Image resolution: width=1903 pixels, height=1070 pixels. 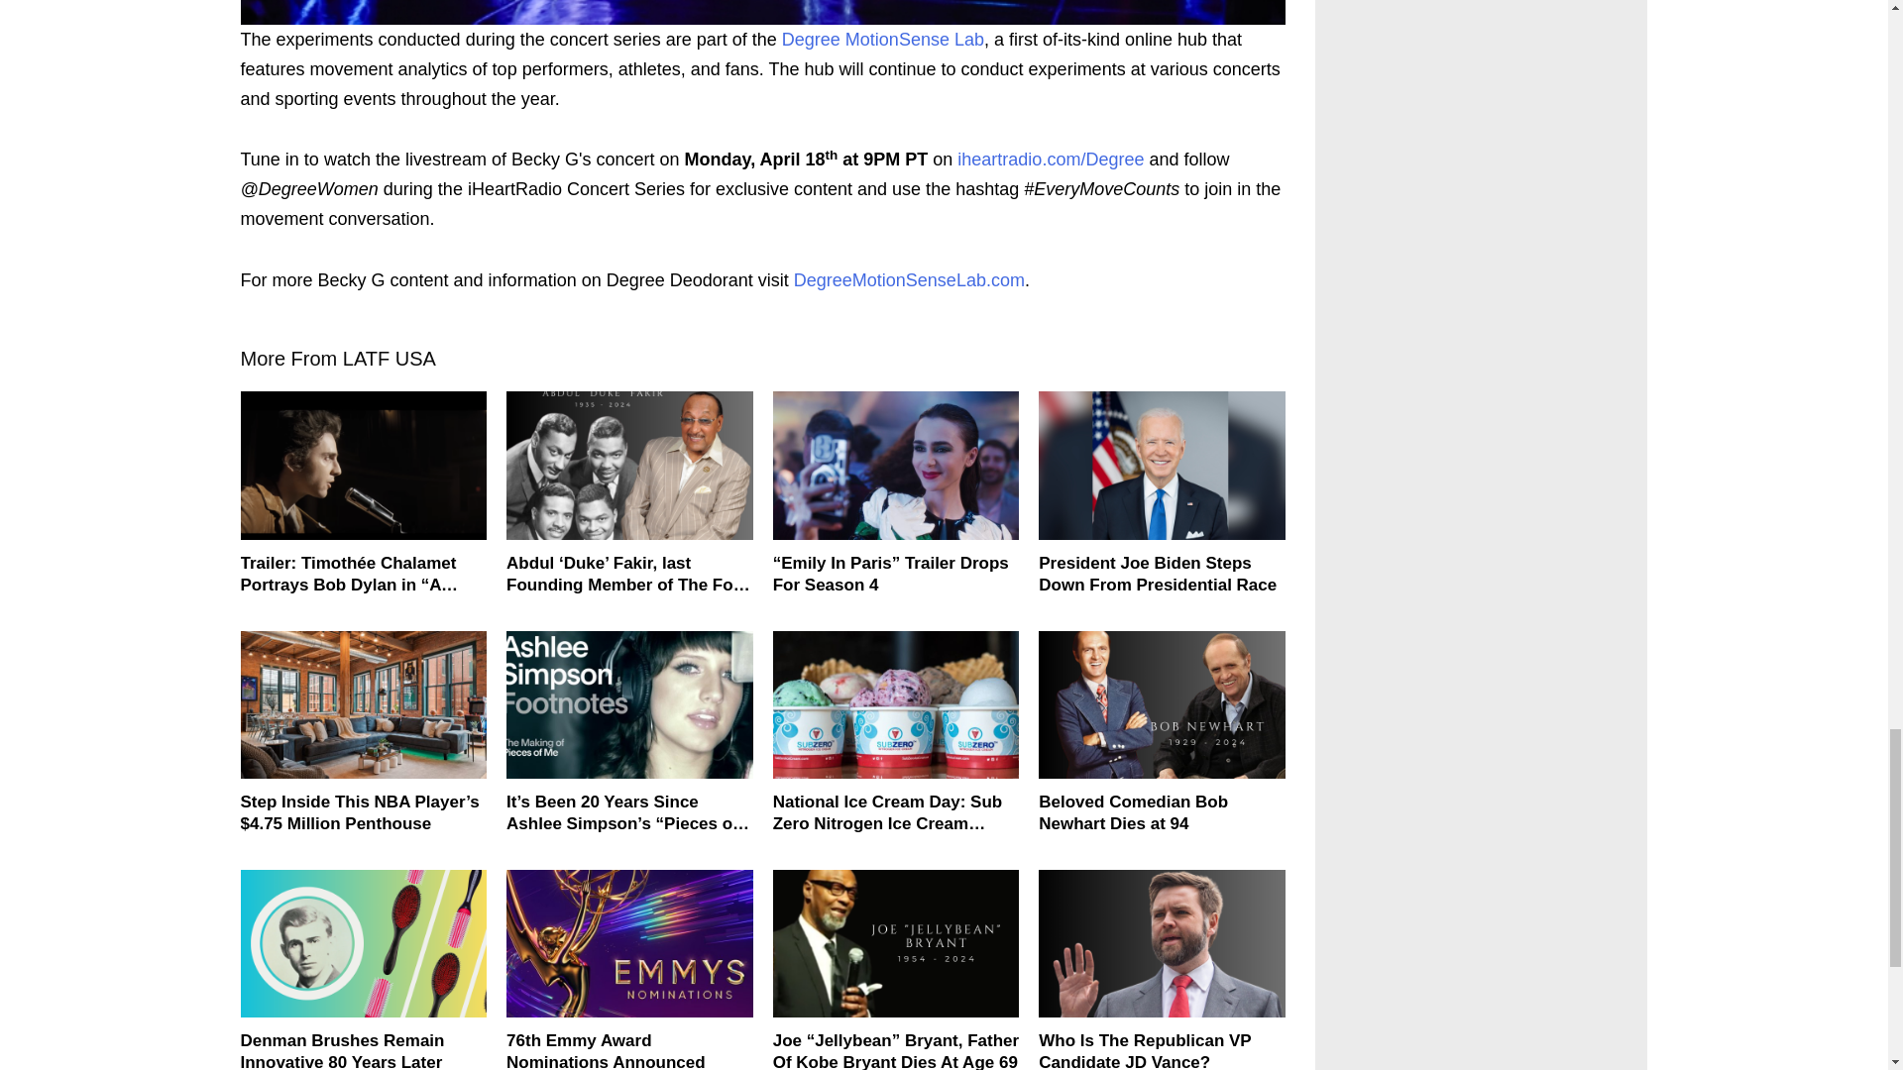 I want to click on Bob Newhart, so click(x=1162, y=705).